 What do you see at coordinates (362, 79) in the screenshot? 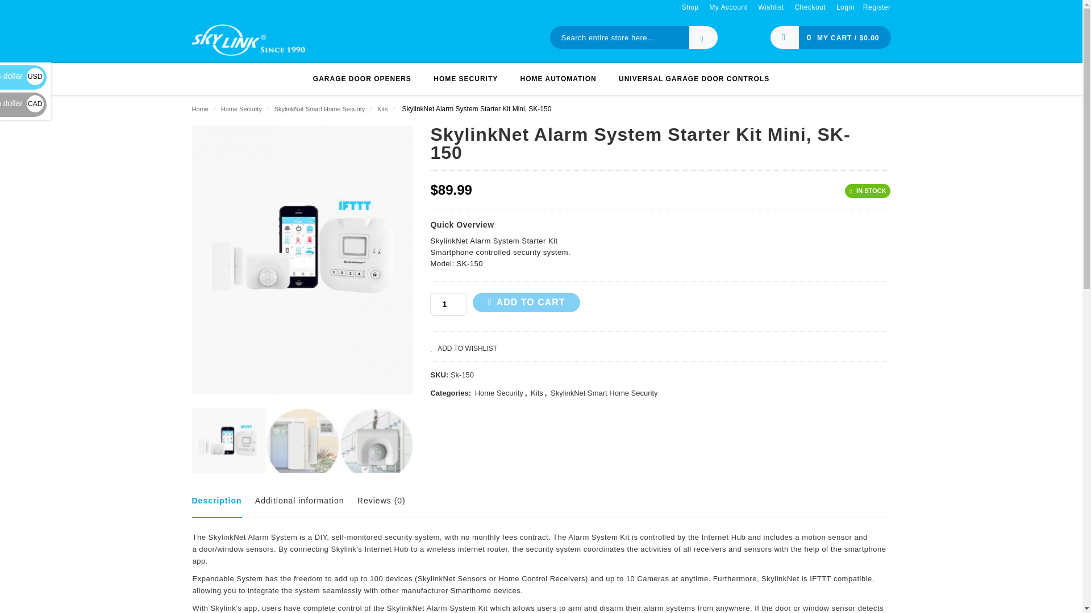
I see `GARAGE DOOR OPENERS` at bounding box center [362, 79].